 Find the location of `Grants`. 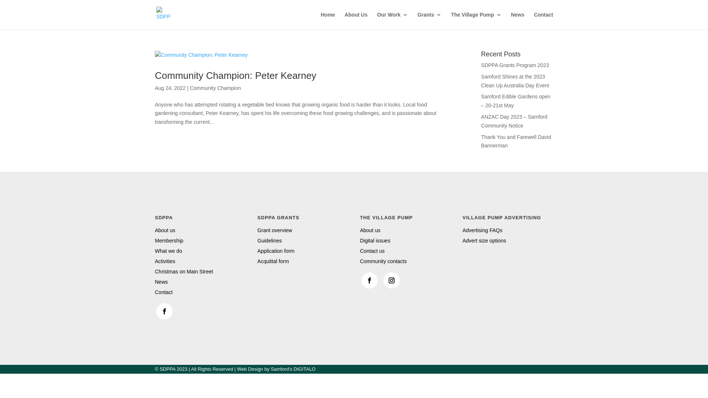

Grants is located at coordinates (429, 21).